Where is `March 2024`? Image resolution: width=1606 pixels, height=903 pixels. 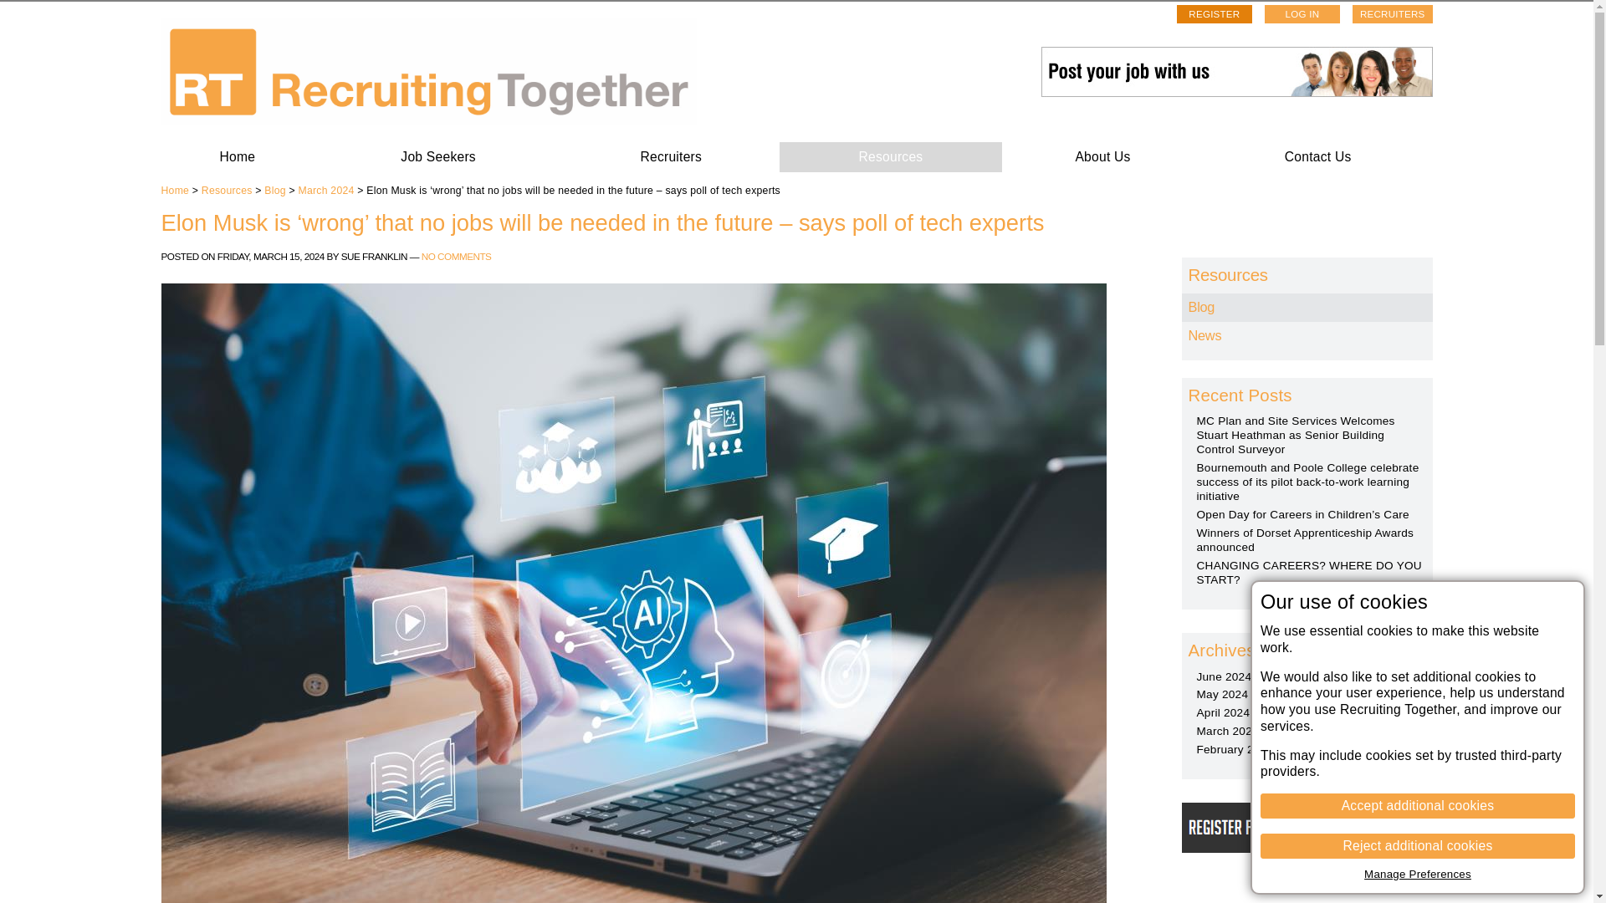 March 2024 is located at coordinates (325, 191).